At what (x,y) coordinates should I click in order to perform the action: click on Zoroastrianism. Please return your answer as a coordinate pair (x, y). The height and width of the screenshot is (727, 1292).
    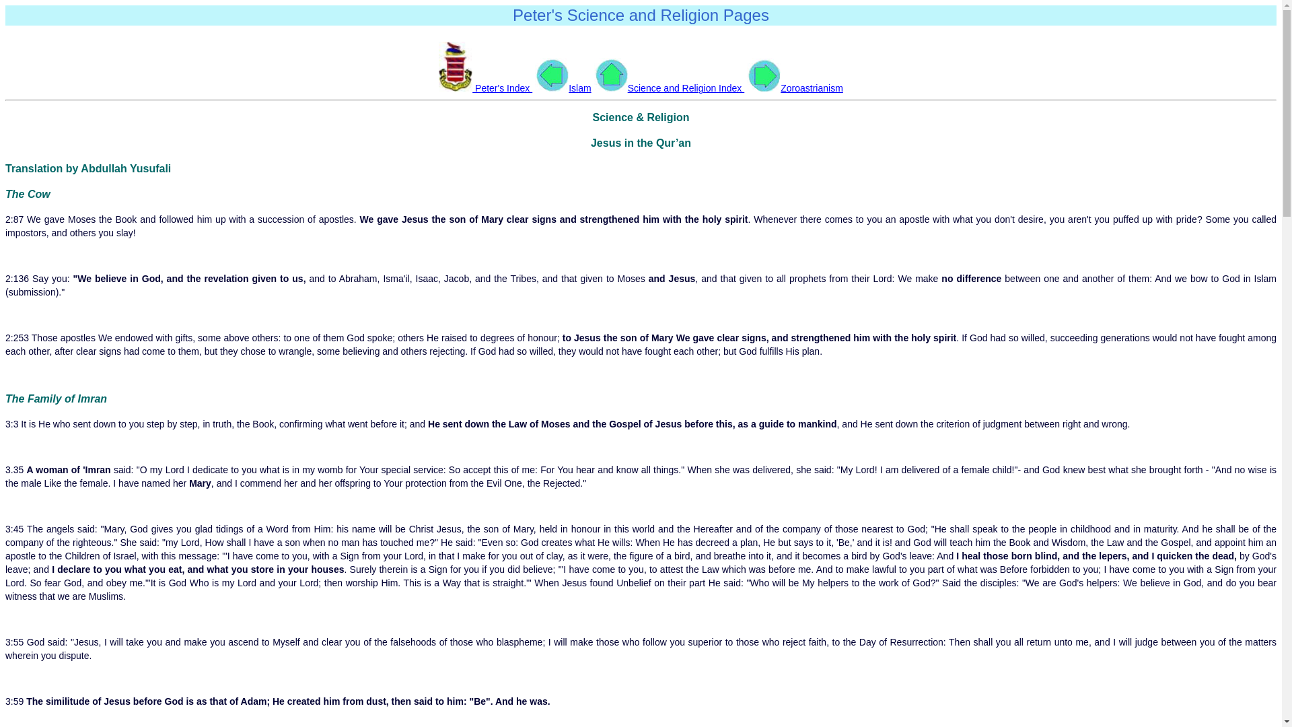
    Looking at the image, I should click on (795, 88).